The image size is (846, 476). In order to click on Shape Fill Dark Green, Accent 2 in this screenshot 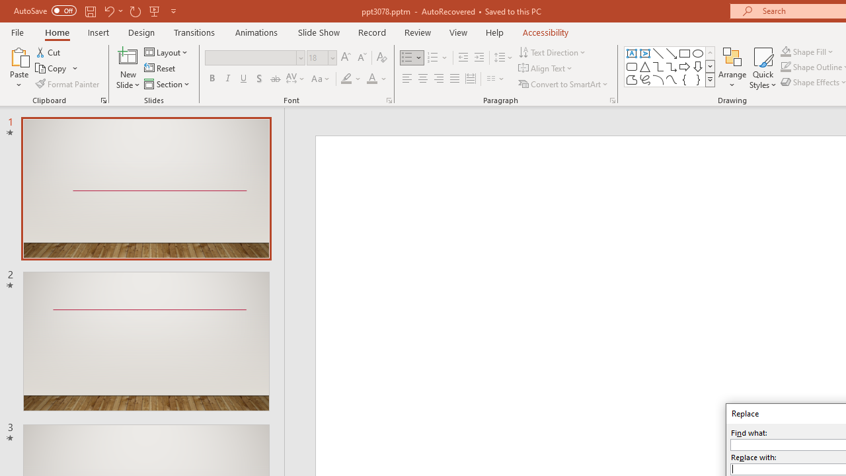, I will do `click(785, 52)`.